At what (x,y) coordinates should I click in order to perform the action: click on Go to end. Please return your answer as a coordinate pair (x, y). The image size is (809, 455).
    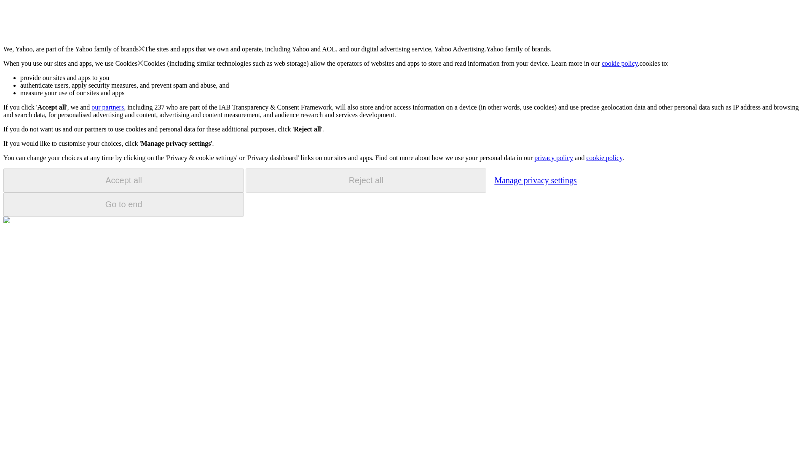
    Looking at the image, I should click on (123, 204).